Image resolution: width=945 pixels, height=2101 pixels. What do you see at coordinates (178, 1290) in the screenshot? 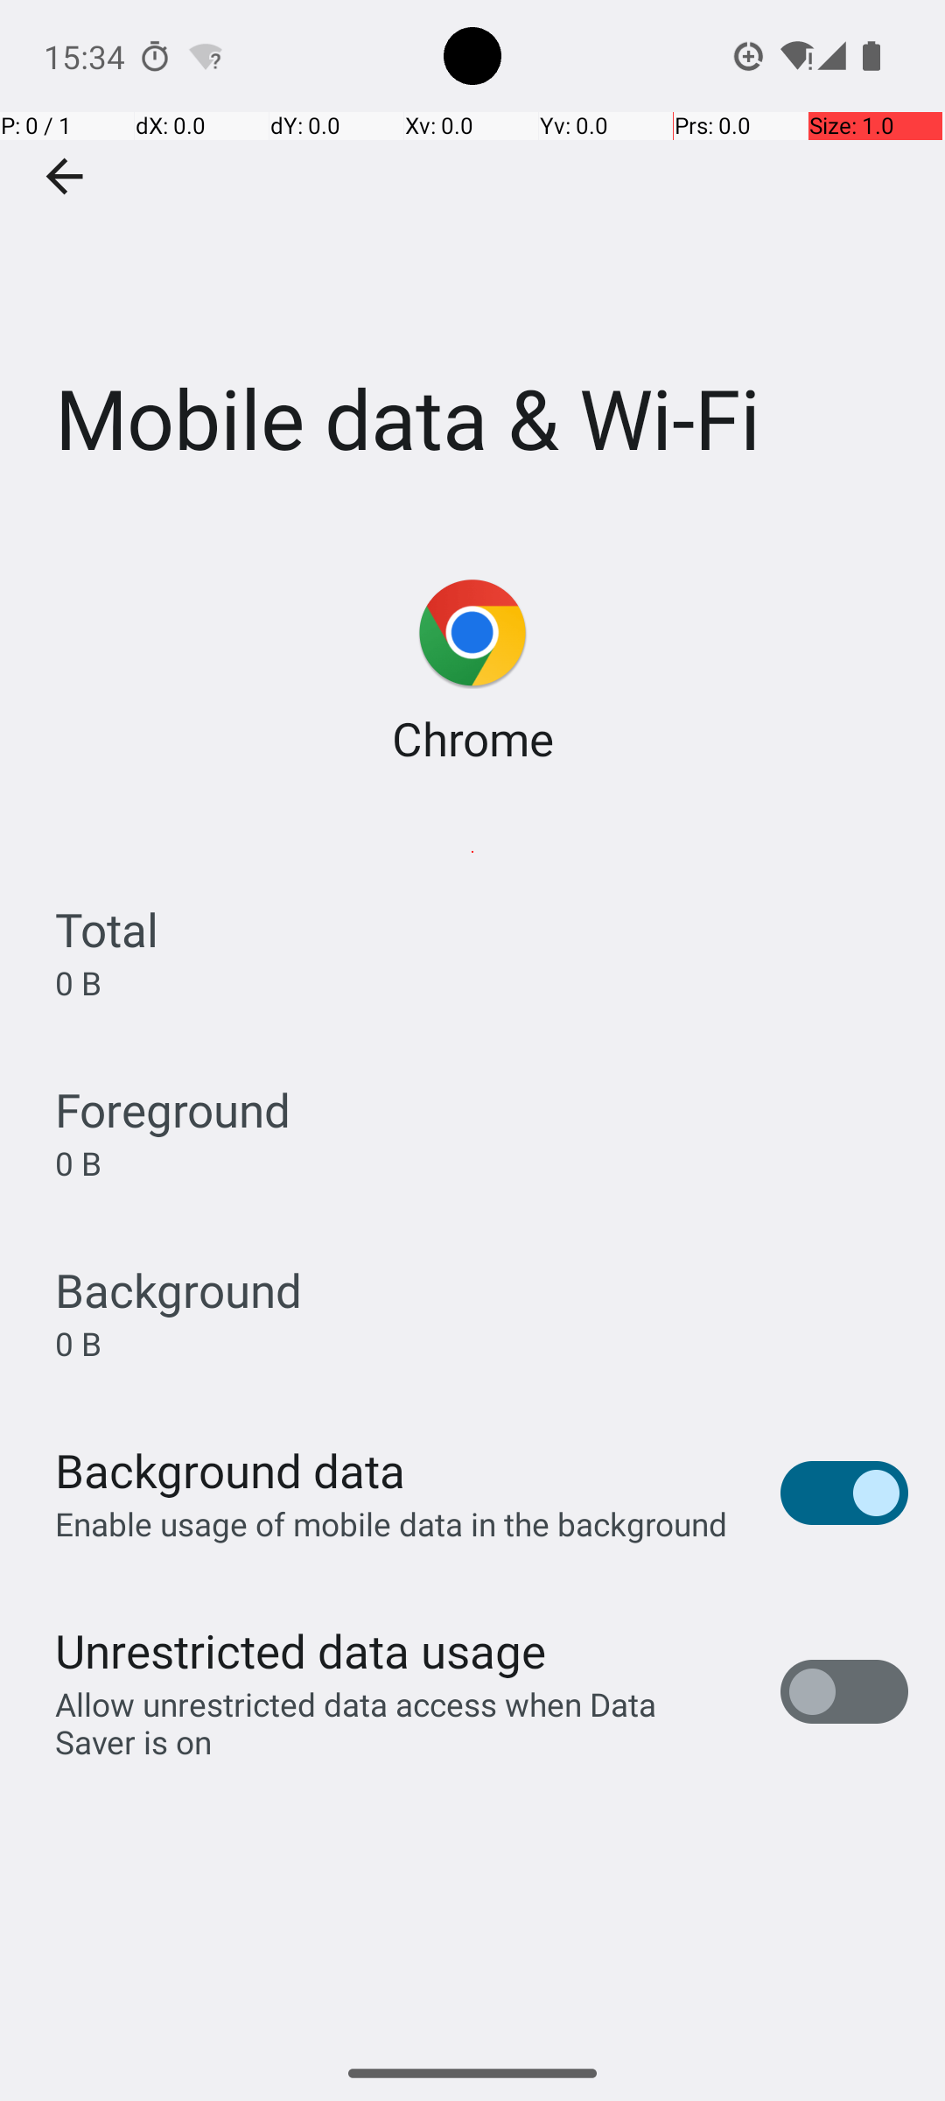
I see `Background` at bounding box center [178, 1290].